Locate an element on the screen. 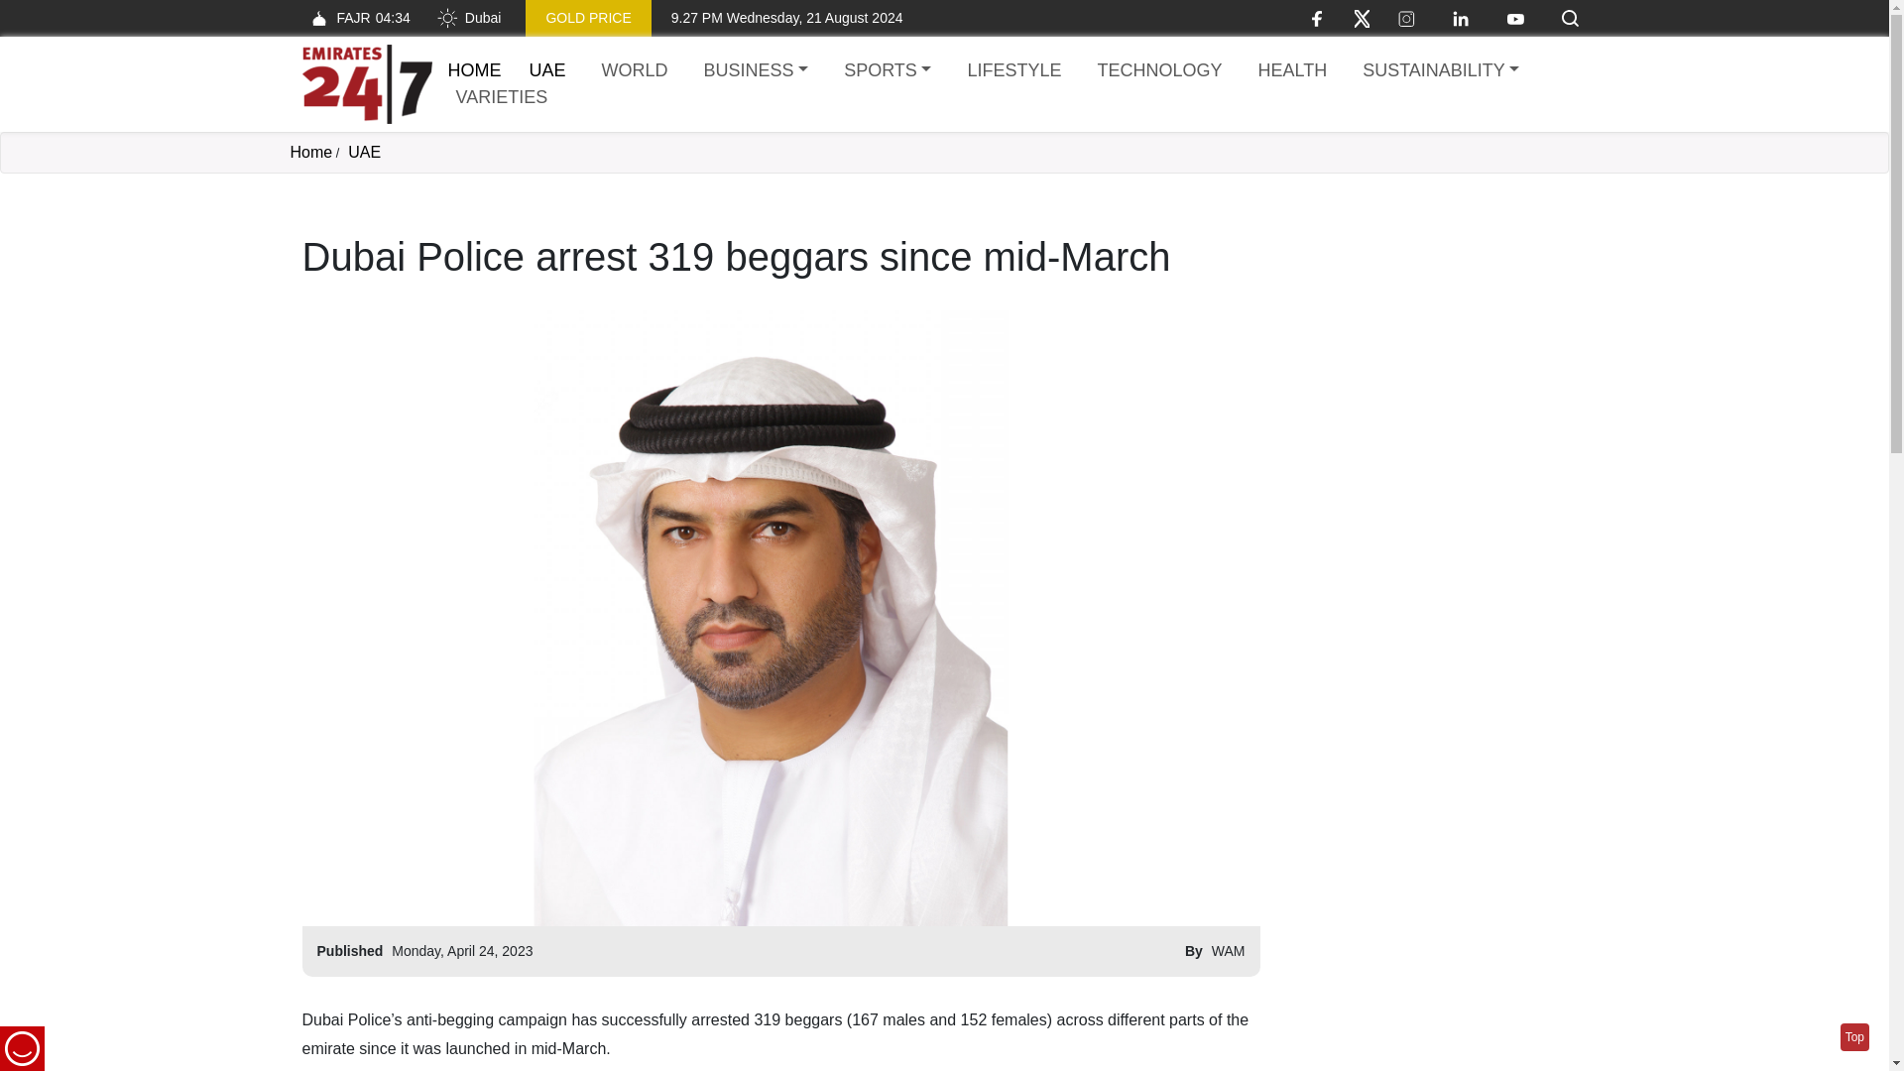 The image size is (1904, 1071). BUSINESS is located at coordinates (355, 18).